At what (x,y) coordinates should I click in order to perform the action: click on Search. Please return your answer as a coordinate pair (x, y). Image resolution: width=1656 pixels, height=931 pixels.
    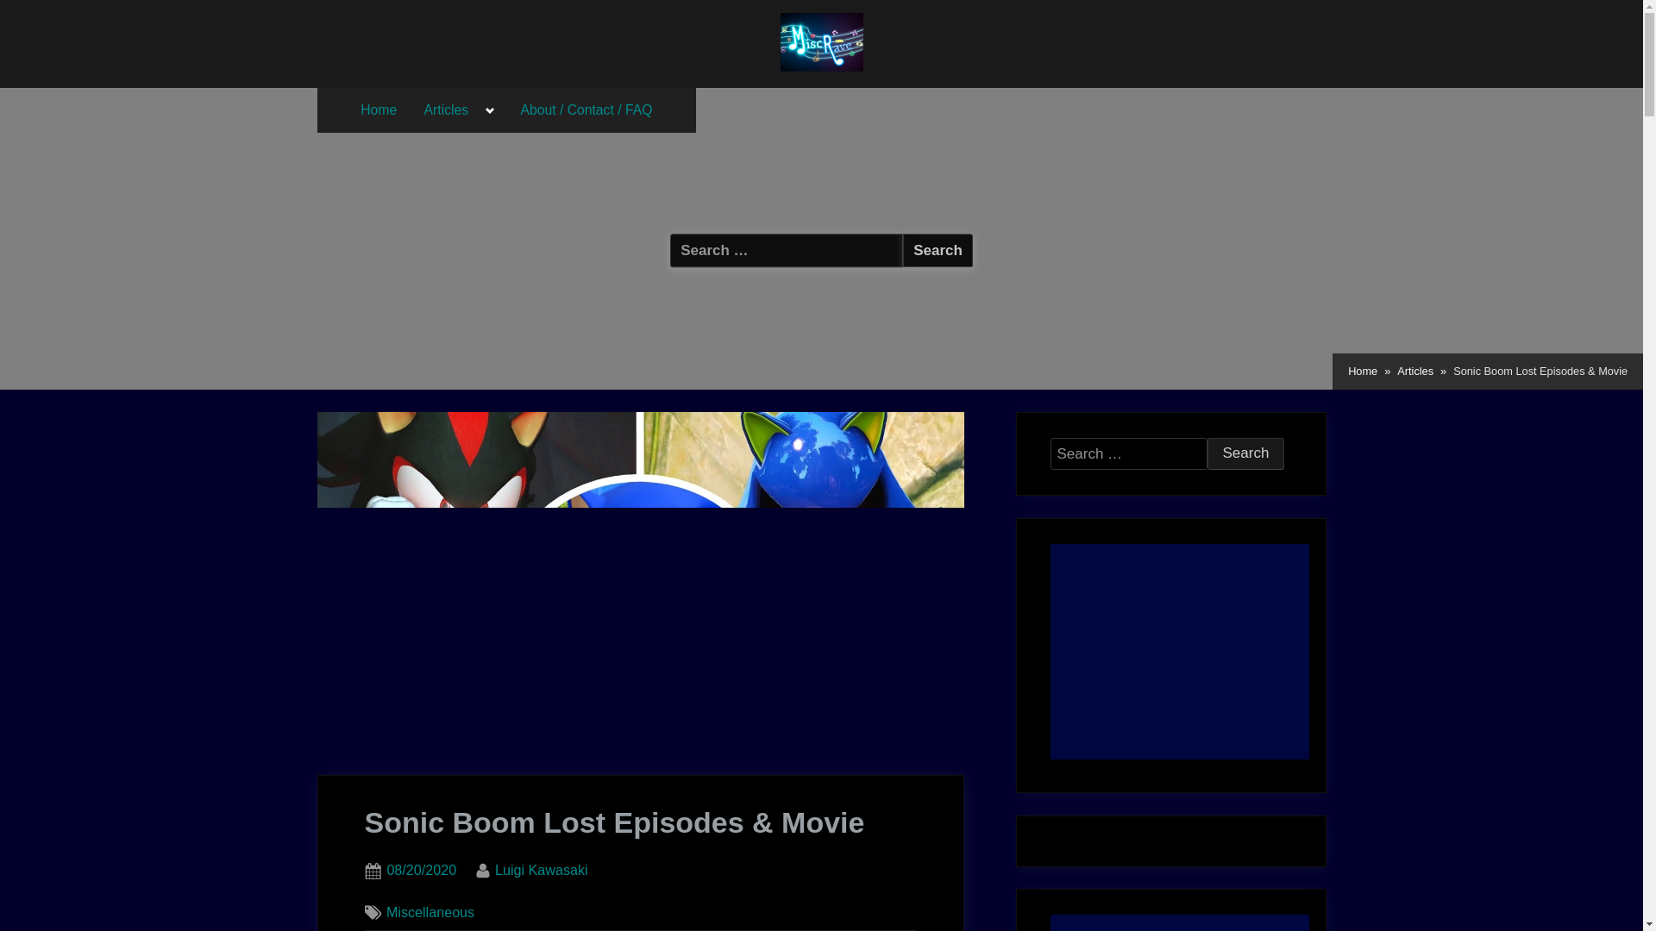
    Looking at the image, I should click on (1245, 453).